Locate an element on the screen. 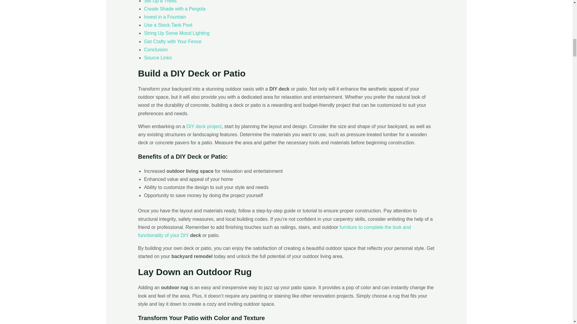 This screenshot has width=577, height=324. Set Up a Trellis is located at coordinates (160, 1).